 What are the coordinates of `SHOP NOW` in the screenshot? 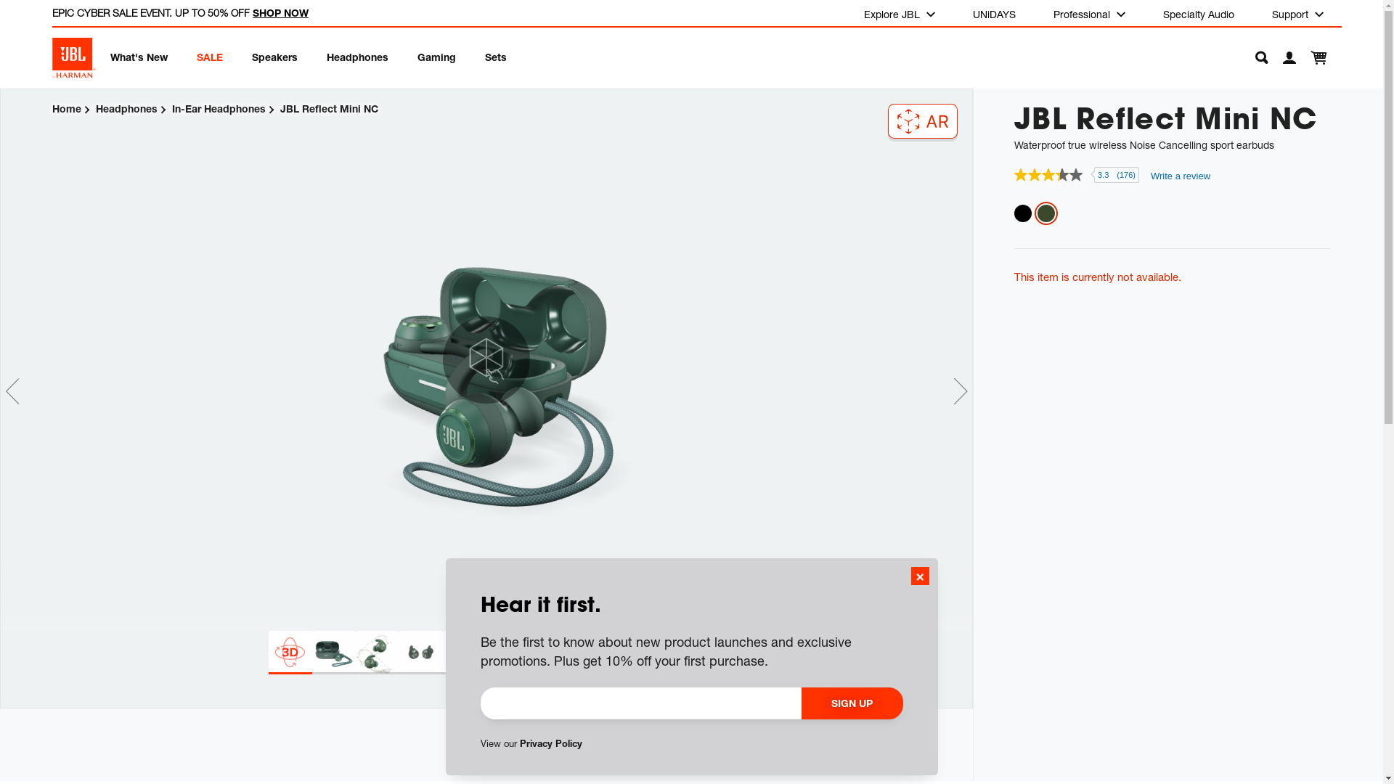 It's located at (280, 13).